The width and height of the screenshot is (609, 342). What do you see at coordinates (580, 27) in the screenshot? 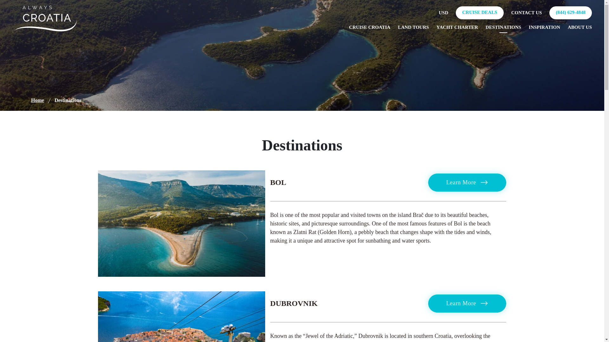
I see `ABOUT US` at bounding box center [580, 27].